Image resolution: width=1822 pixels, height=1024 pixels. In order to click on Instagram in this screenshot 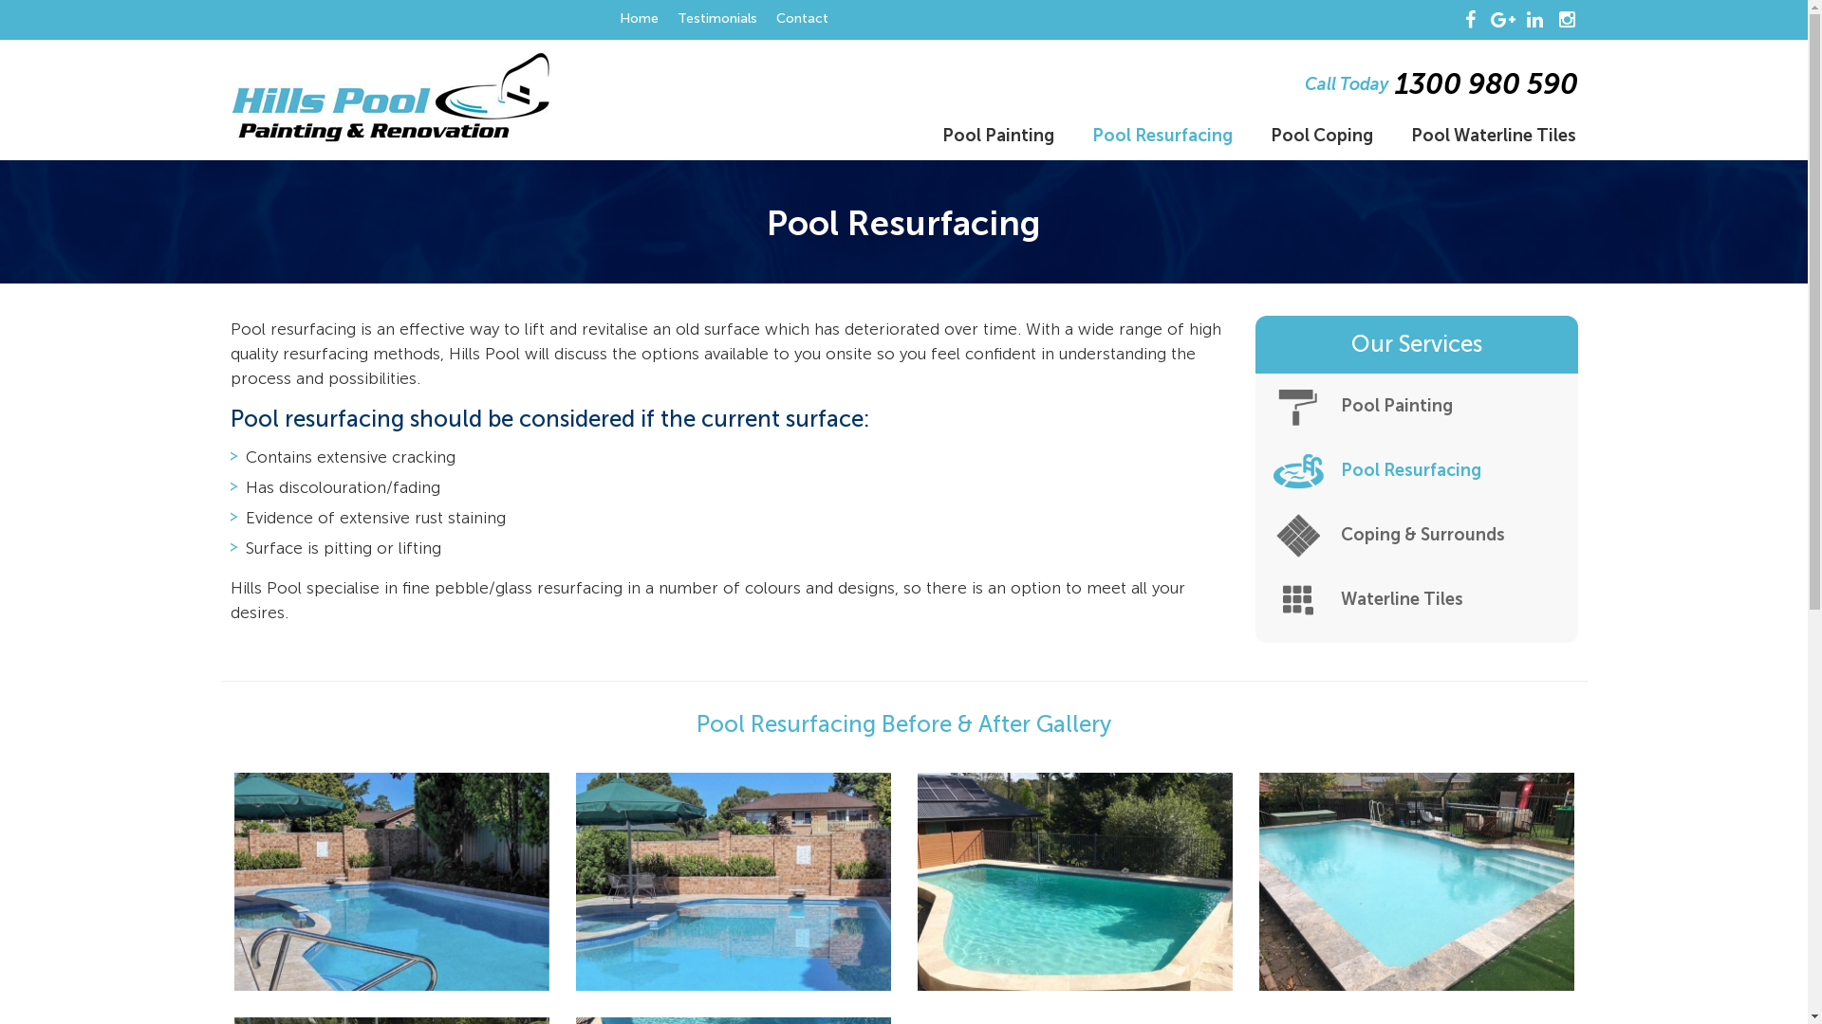, I will do `click(1568, 20)`.